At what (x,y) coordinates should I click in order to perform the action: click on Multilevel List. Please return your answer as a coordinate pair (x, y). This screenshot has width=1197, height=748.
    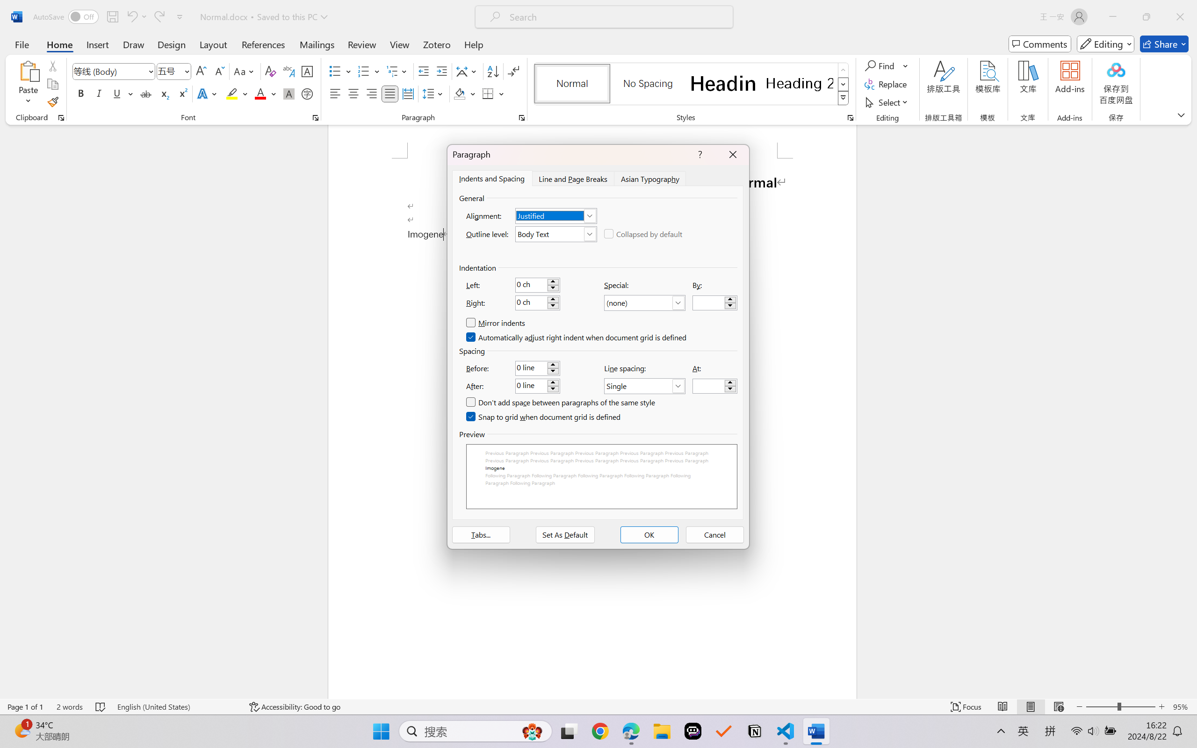
    Looking at the image, I should click on (397, 71).